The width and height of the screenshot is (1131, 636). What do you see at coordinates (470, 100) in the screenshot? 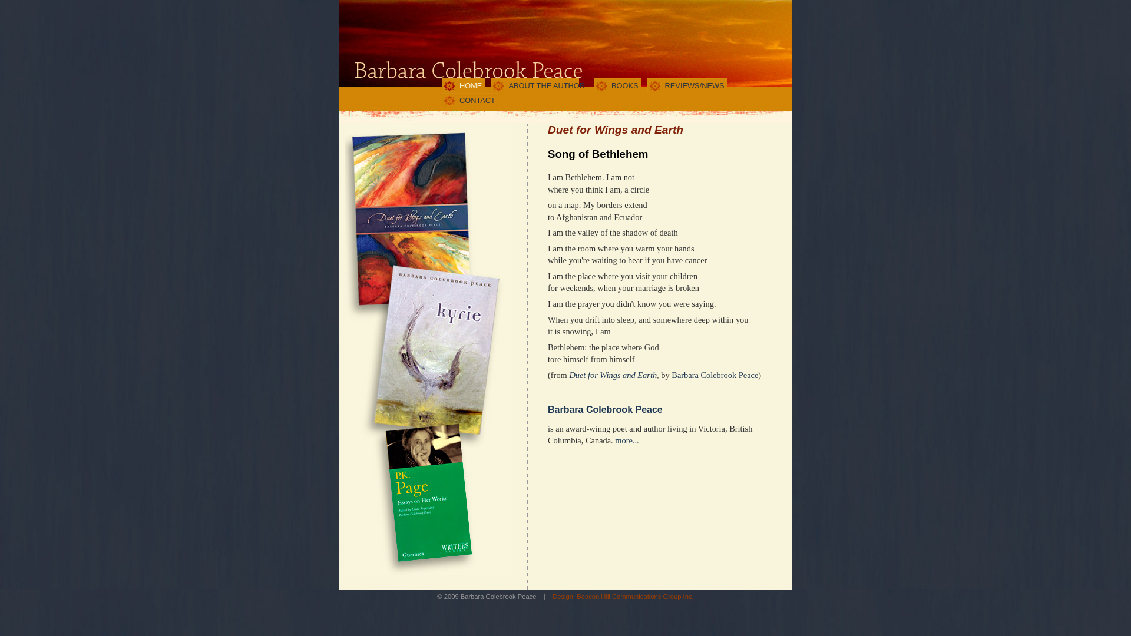
I see `CONTACT` at bounding box center [470, 100].